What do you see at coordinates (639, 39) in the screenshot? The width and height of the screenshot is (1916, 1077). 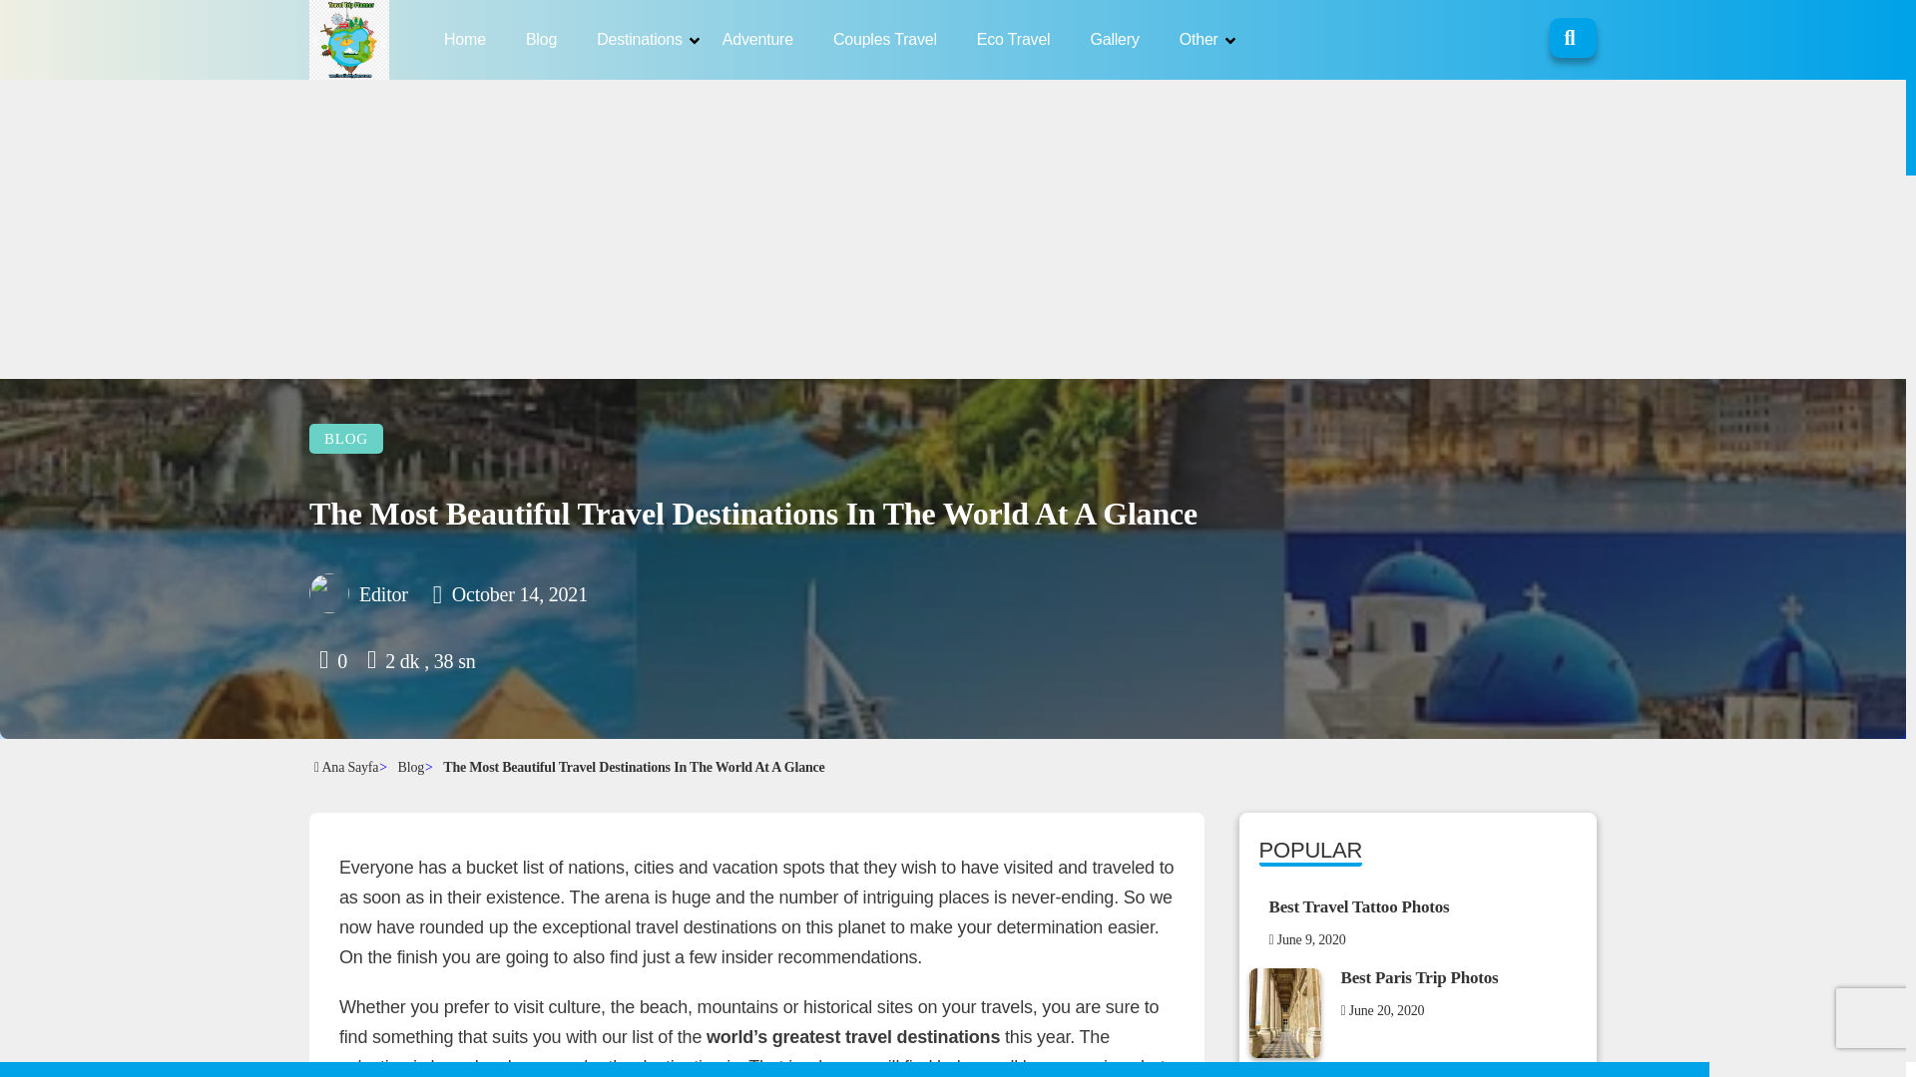 I see `Destinations` at bounding box center [639, 39].